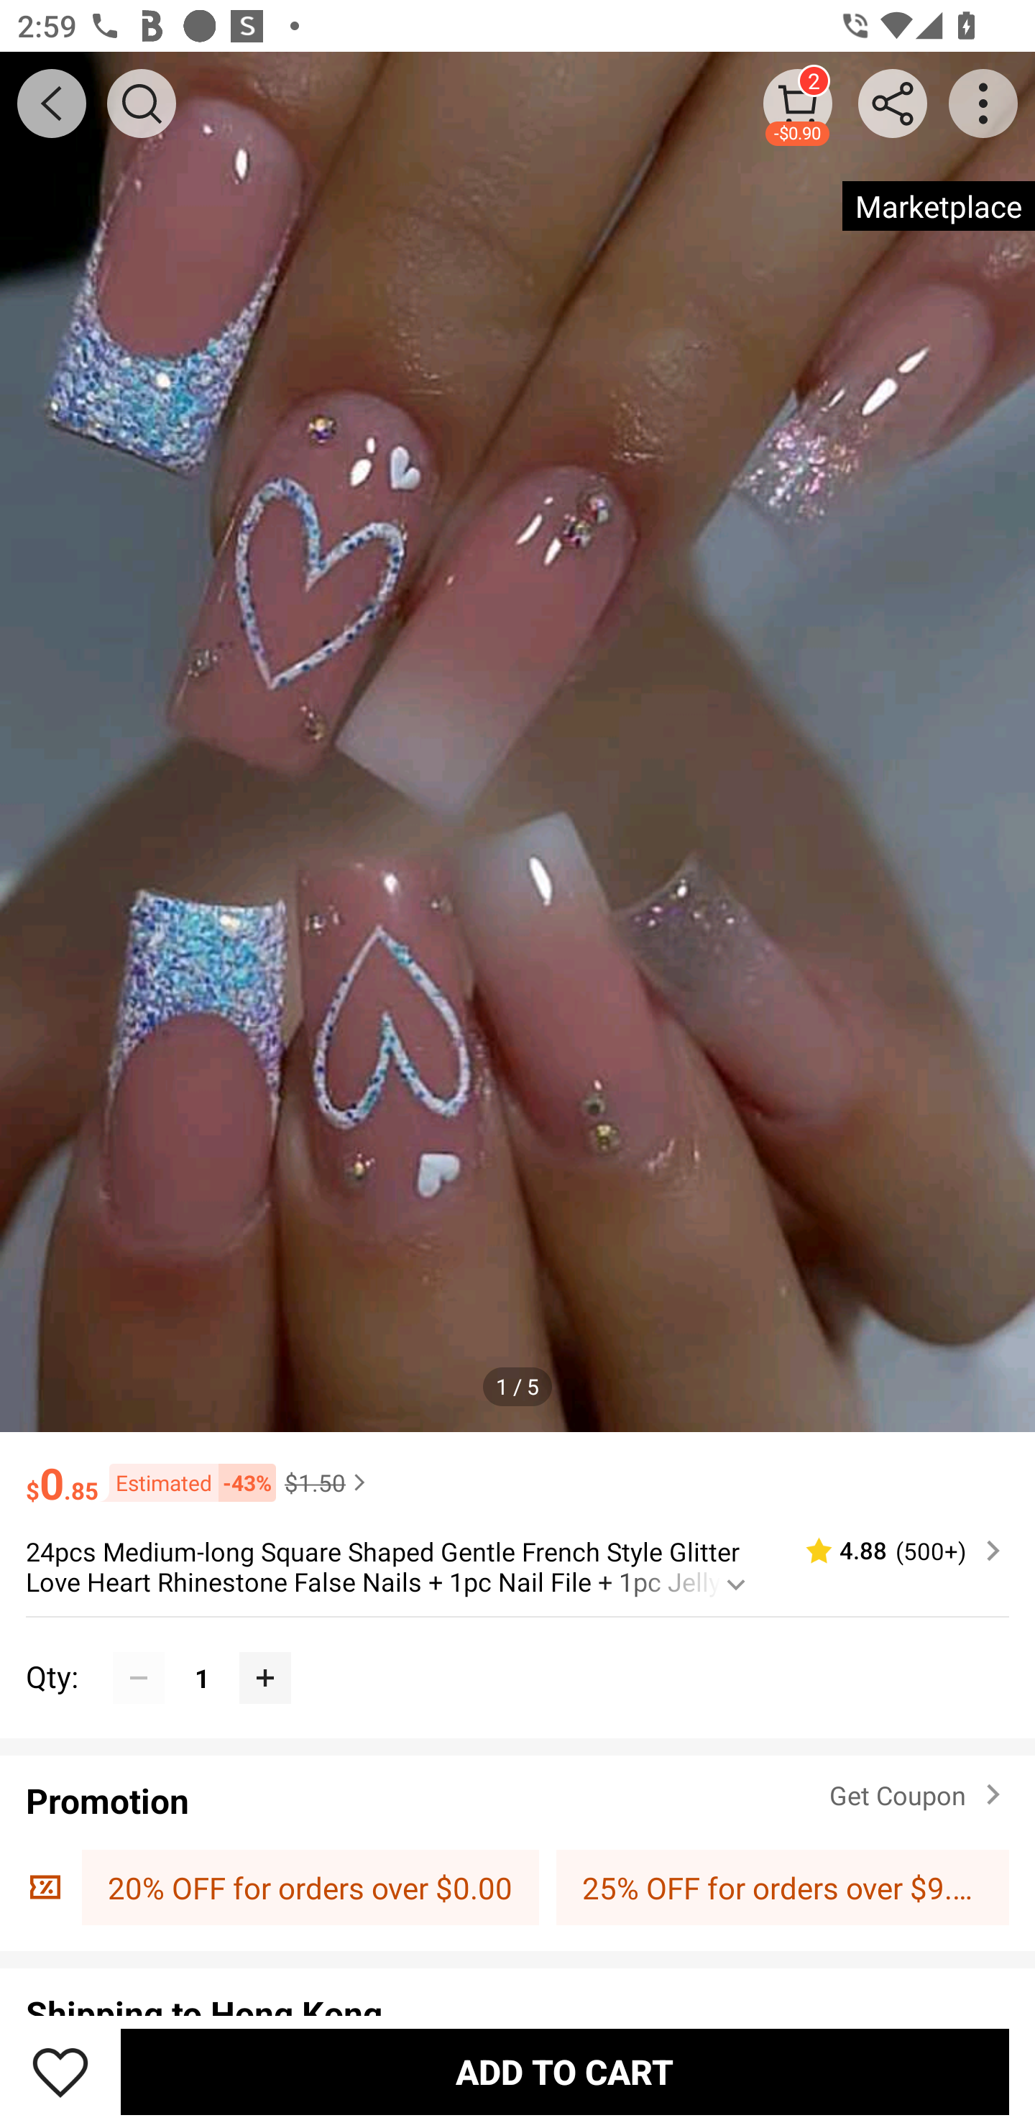  Describe the element at coordinates (517, 1471) in the screenshot. I see `$0.85 Estimated -43% $1.50` at that location.